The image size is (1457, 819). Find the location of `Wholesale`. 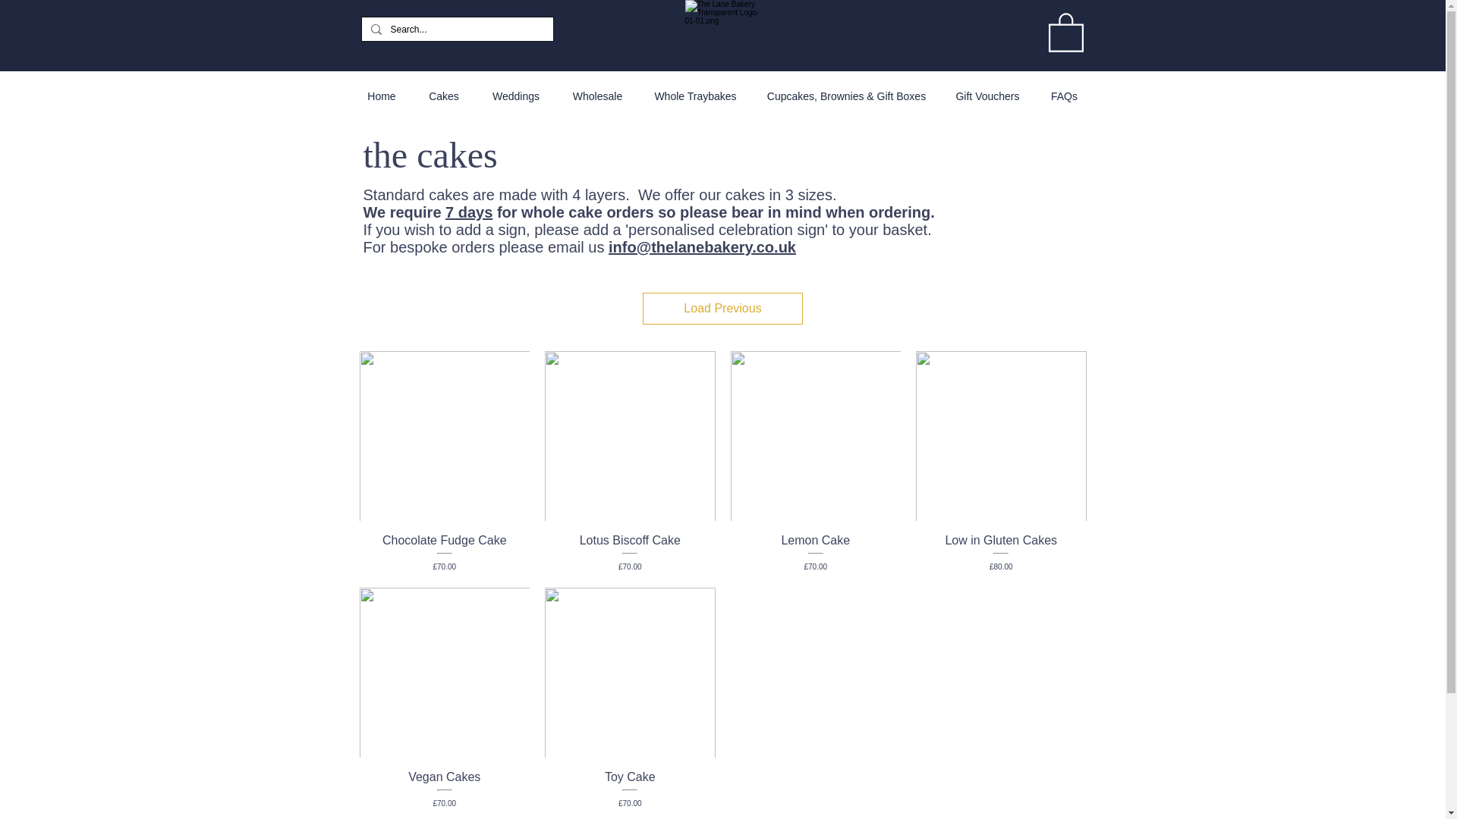

Wholesale is located at coordinates (598, 96).